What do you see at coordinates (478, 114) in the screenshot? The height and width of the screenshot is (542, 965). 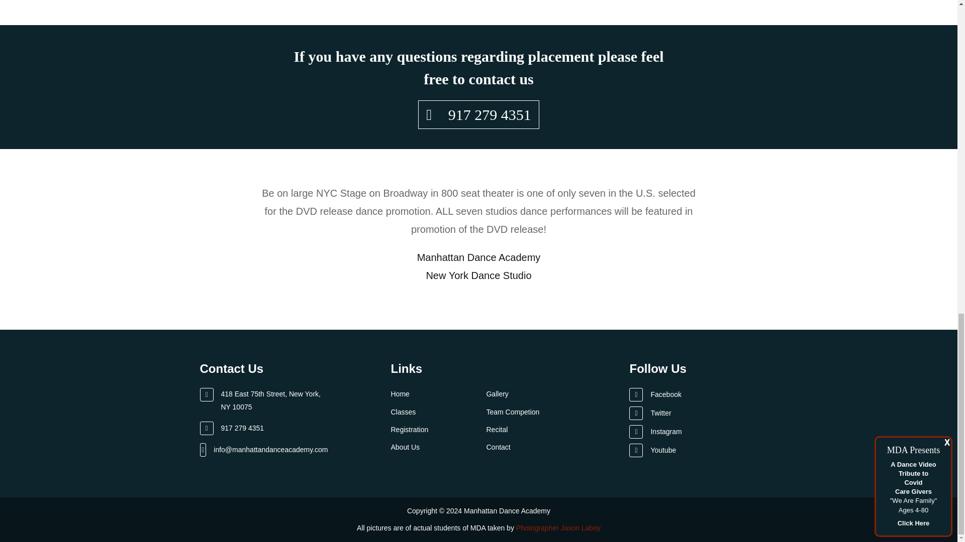 I see `917 279 4351` at bounding box center [478, 114].